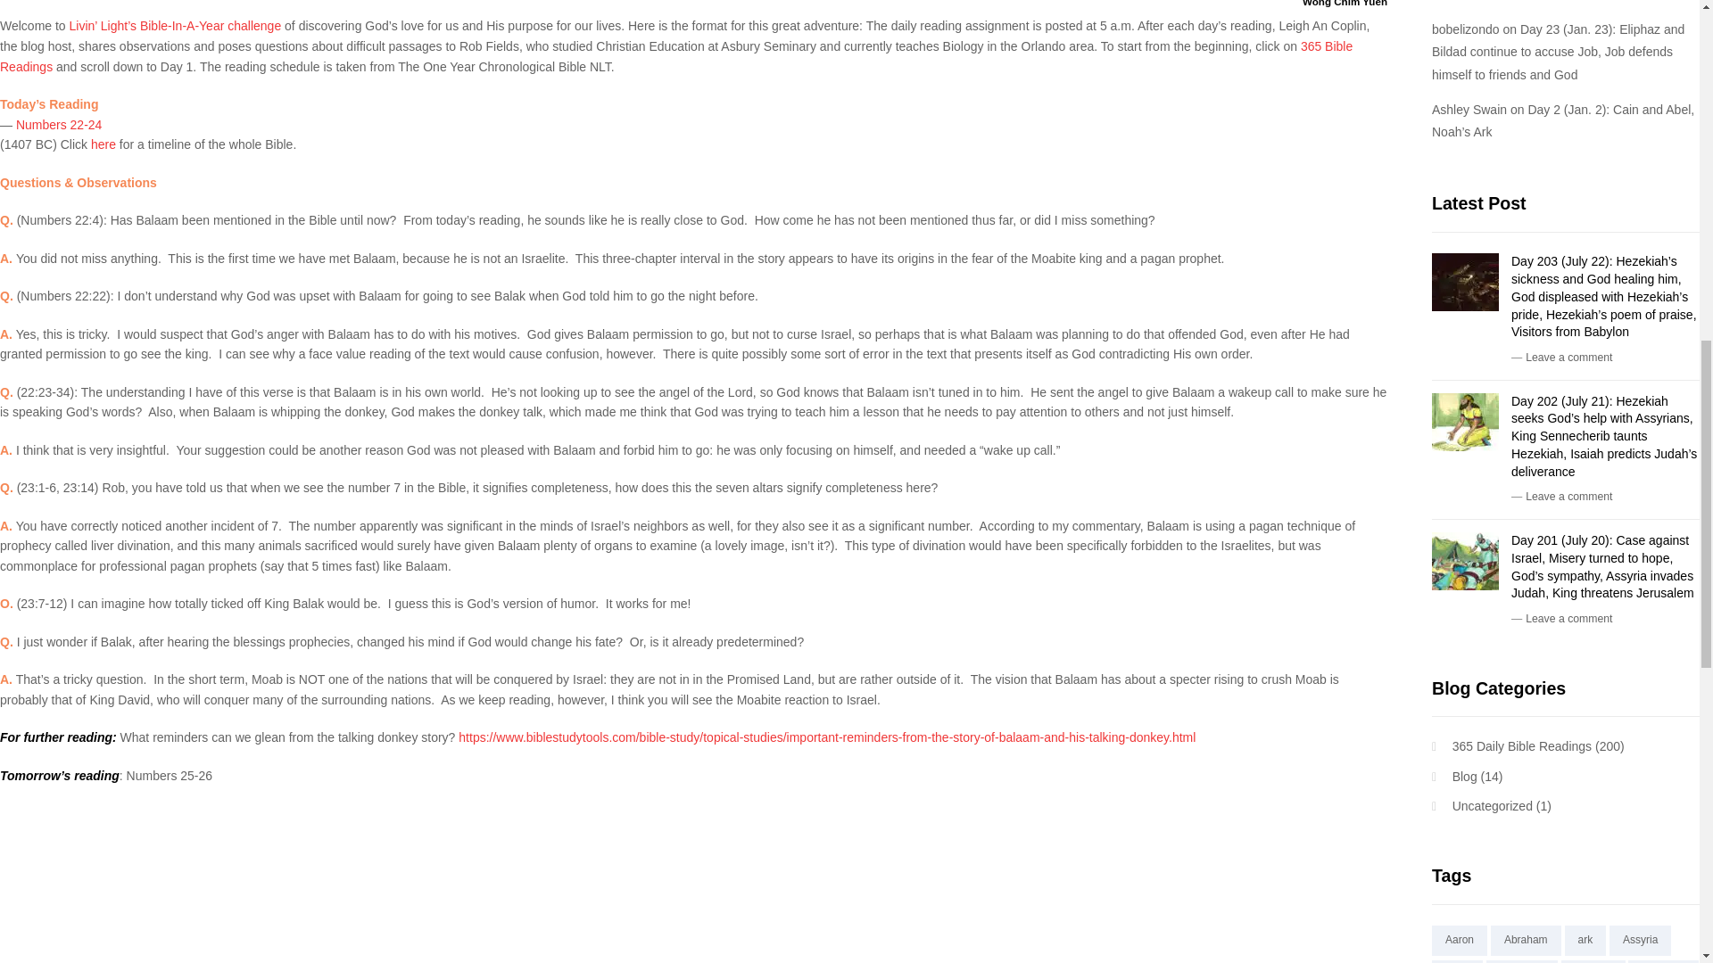  I want to click on here, so click(103, 144).